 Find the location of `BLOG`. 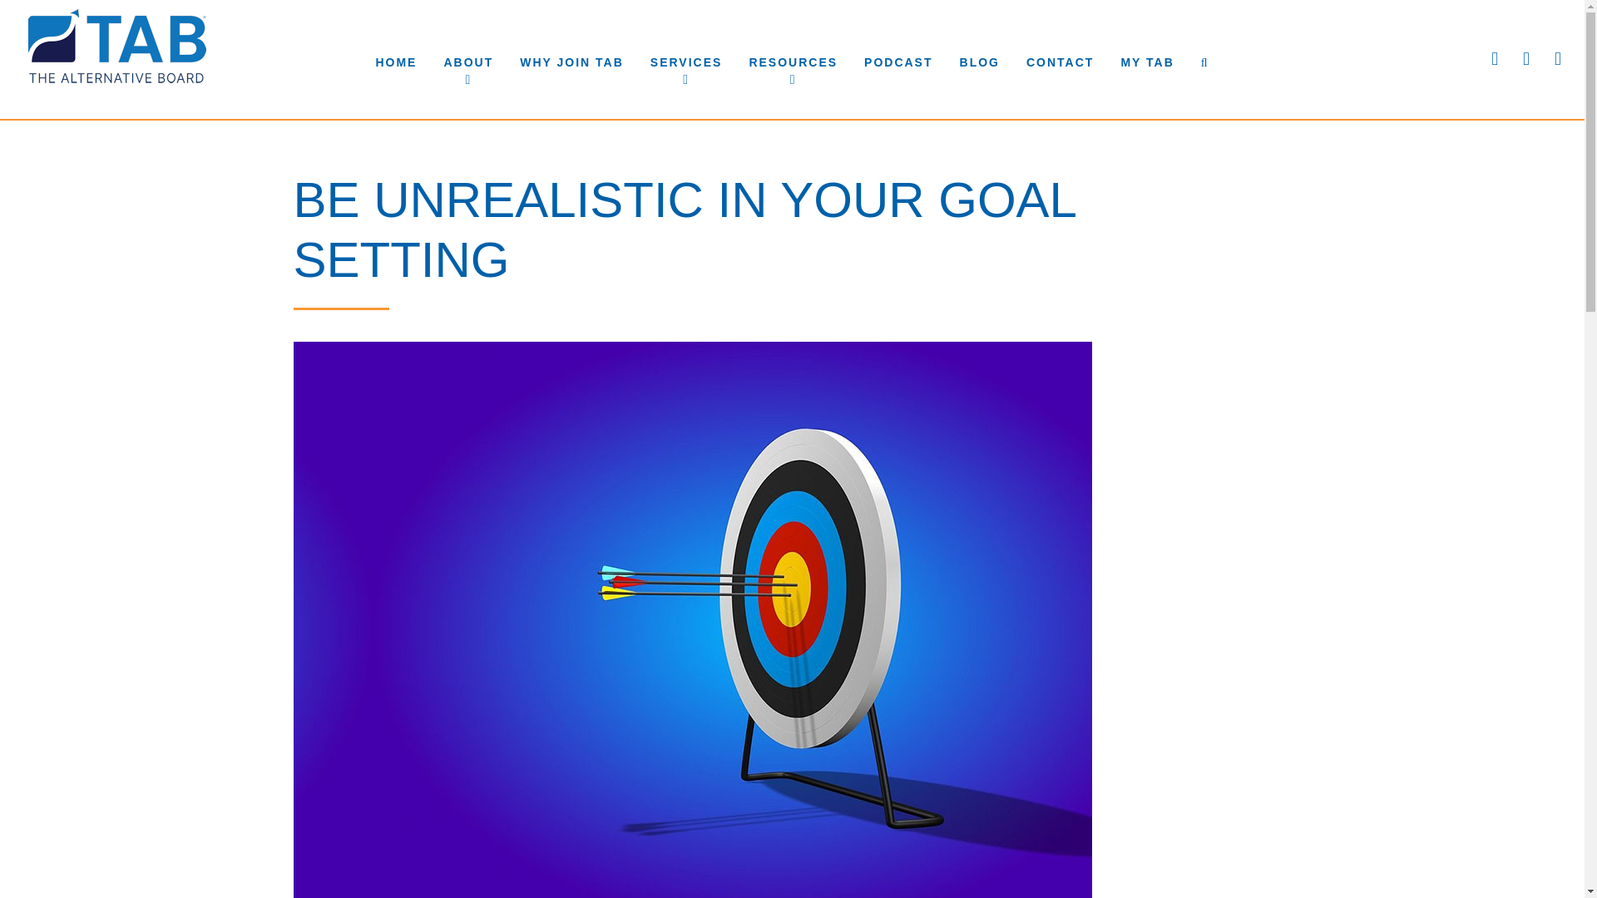

BLOG is located at coordinates (980, 62).